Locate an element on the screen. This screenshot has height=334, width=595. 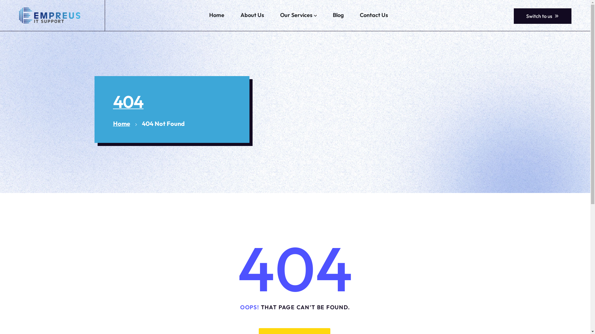
About Us is located at coordinates (252, 15).